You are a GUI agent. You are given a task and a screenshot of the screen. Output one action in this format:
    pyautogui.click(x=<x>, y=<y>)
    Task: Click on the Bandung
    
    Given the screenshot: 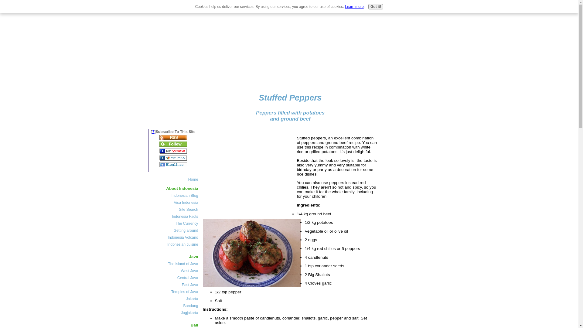 What is the action you would take?
    pyautogui.click(x=174, y=306)
    